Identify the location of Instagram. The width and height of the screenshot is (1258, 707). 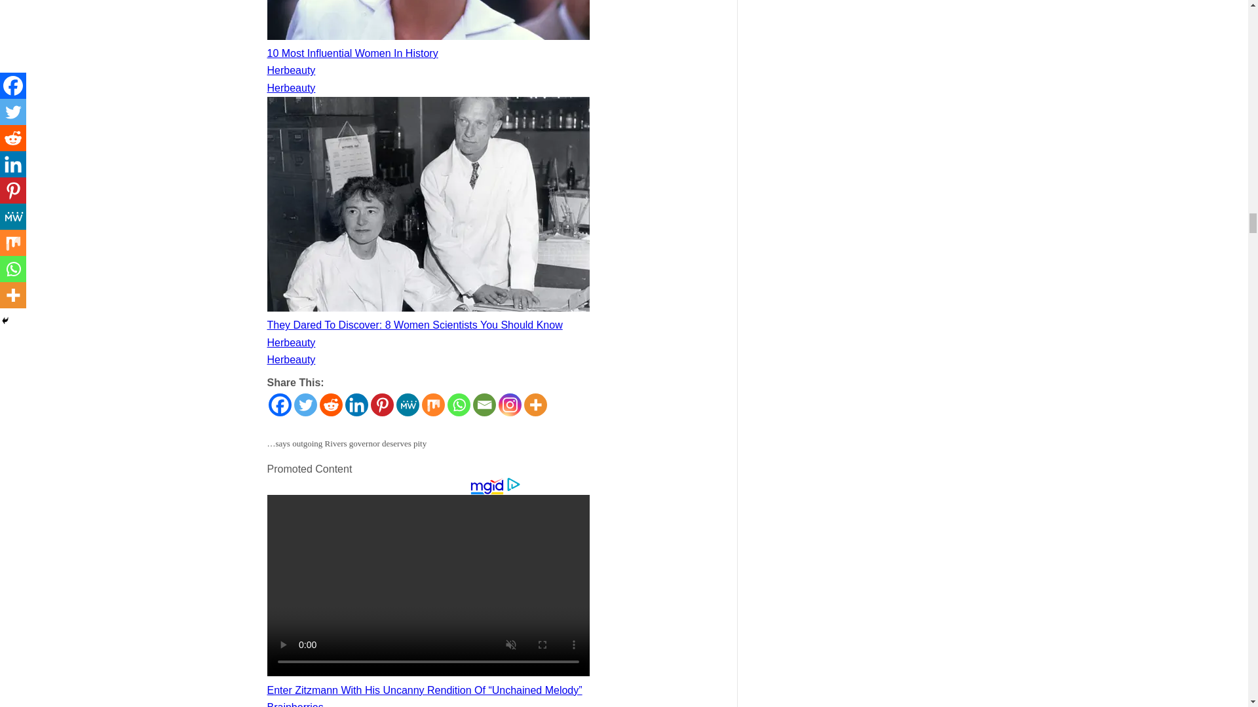
(509, 405).